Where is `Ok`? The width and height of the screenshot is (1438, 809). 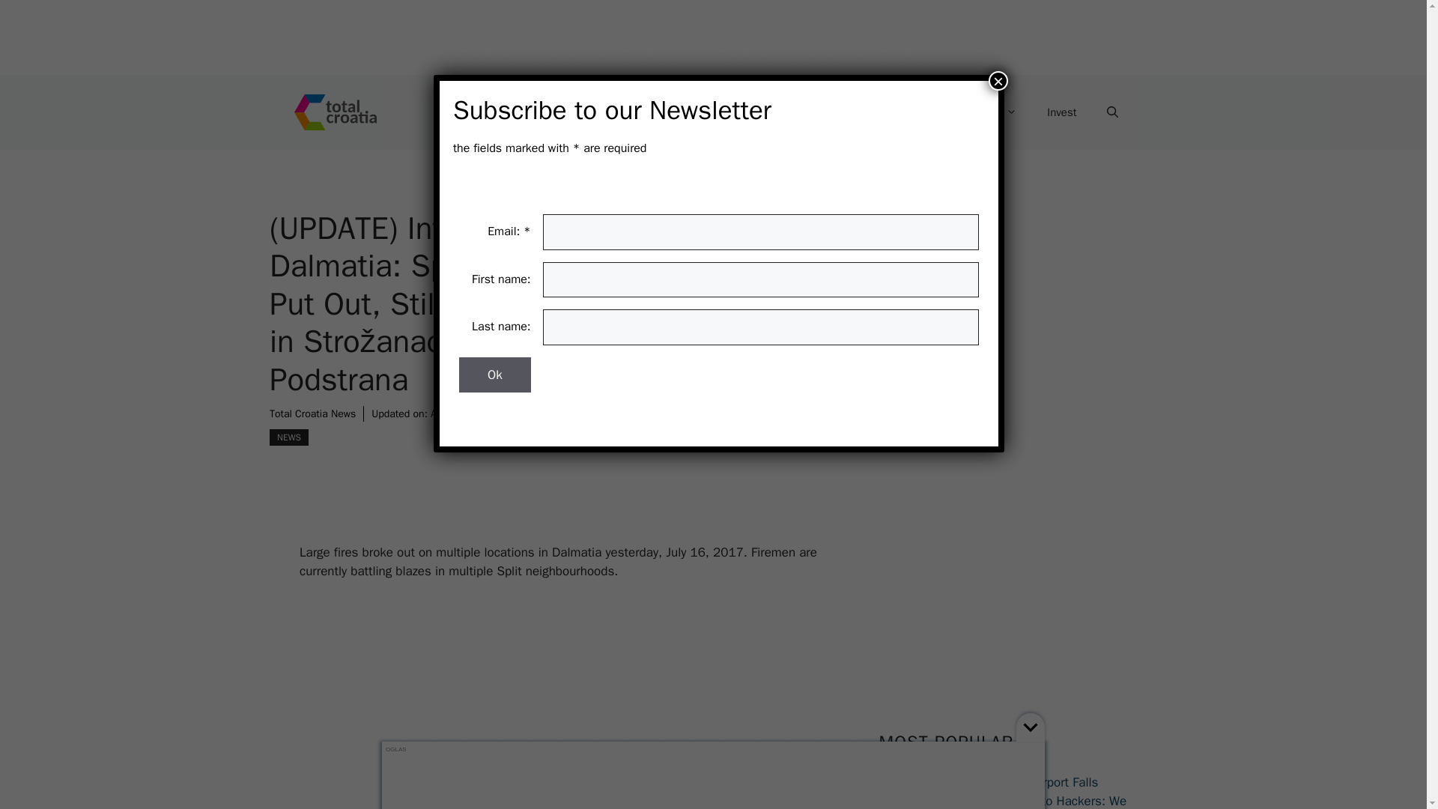 Ok is located at coordinates (494, 375).